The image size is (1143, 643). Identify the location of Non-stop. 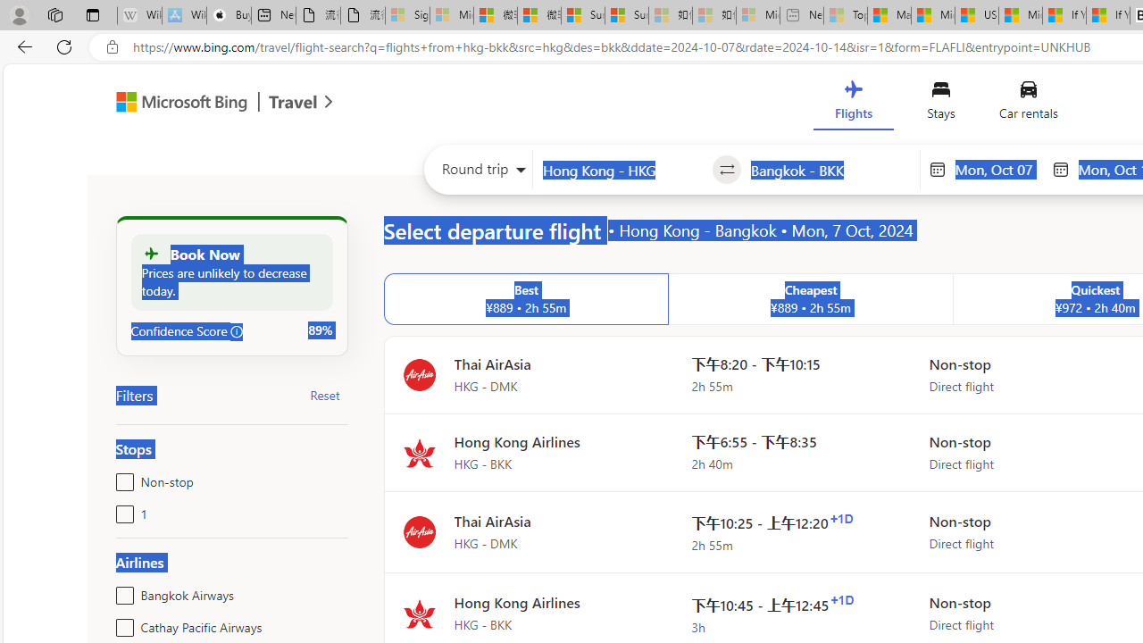
(121, 479).